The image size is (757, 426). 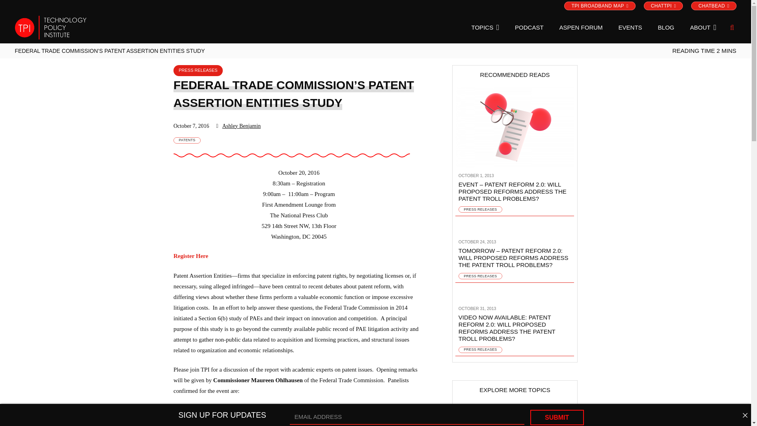 I want to click on TOPICS, so click(x=485, y=28).